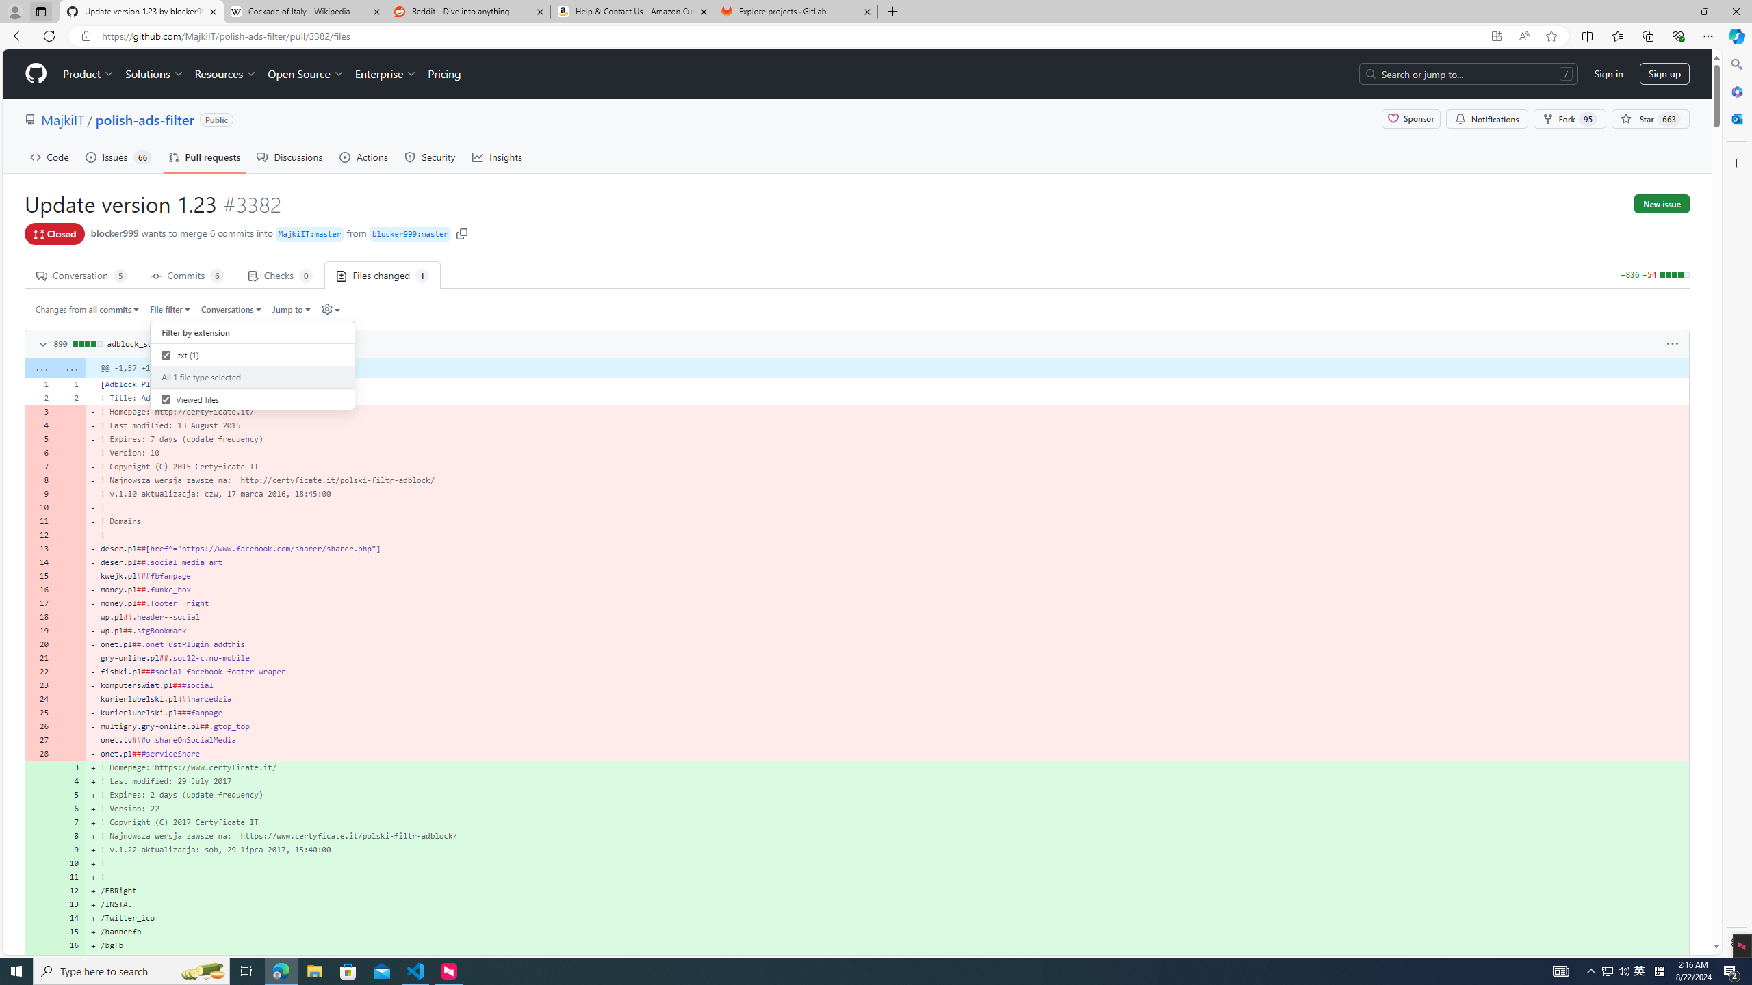 This screenshot has width=1752, height=985. Describe the element at coordinates (887, 453) in the screenshot. I see `- ! Version: 10` at that location.